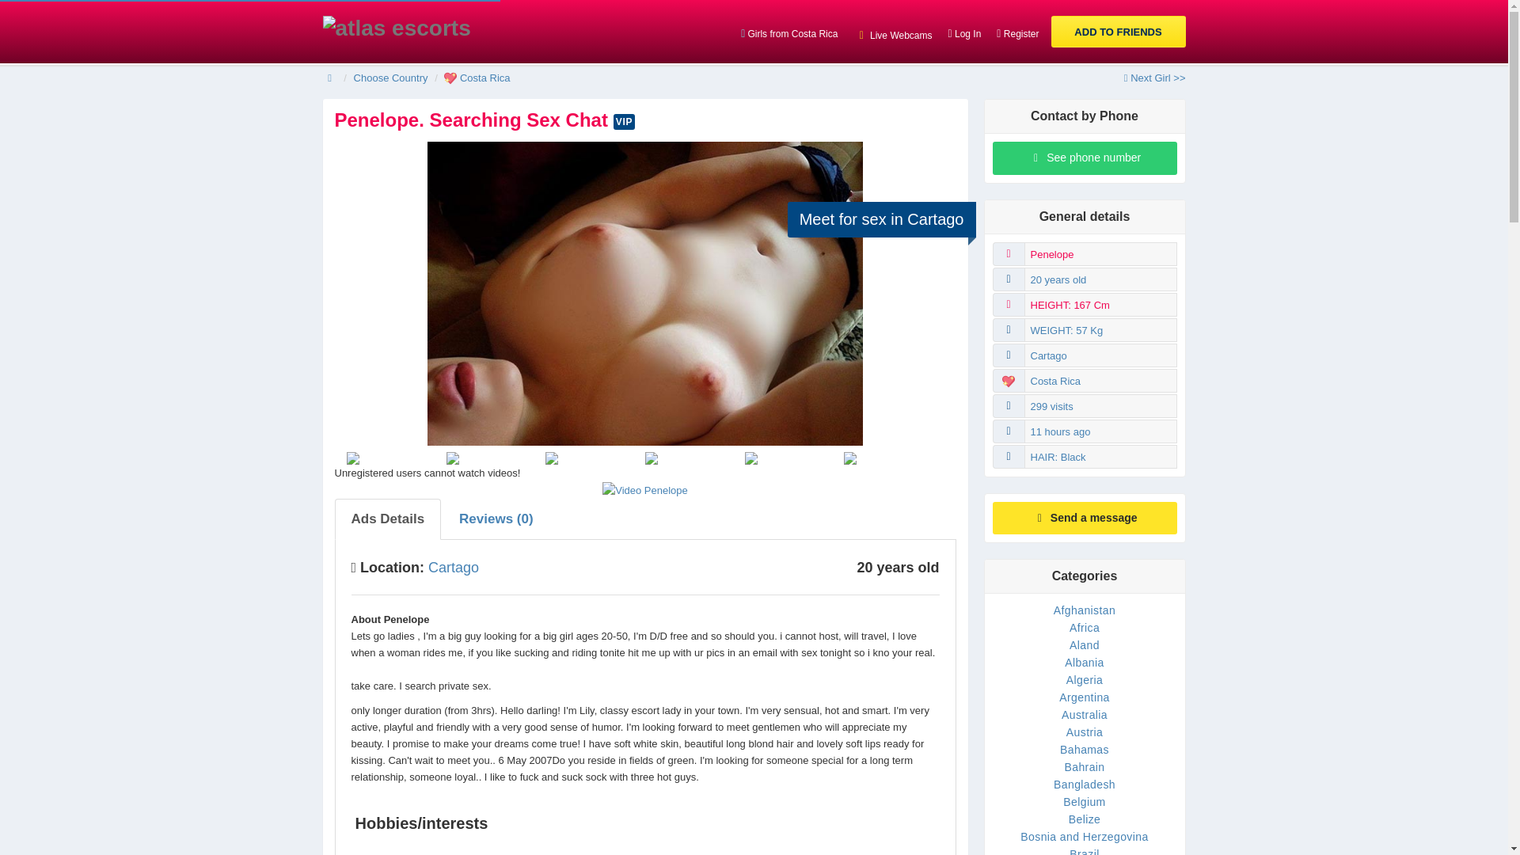  Describe the element at coordinates (1085, 731) in the screenshot. I see `Austria` at that location.